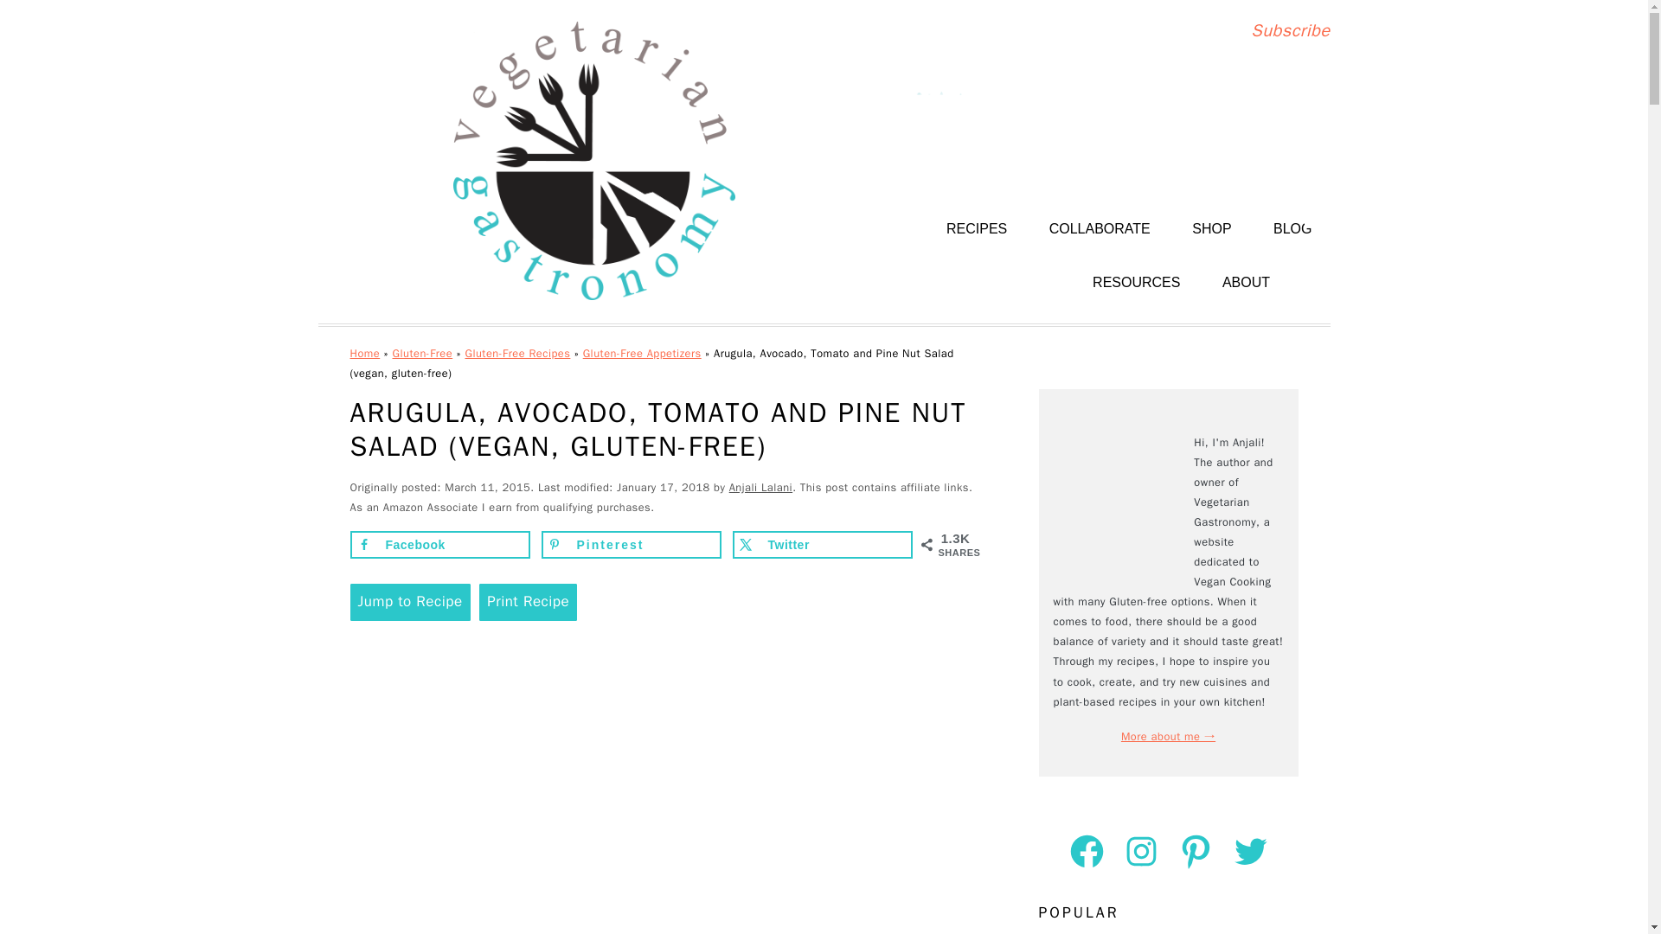 This screenshot has height=934, width=1661. I want to click on Subscribe, so click(1290, 29).